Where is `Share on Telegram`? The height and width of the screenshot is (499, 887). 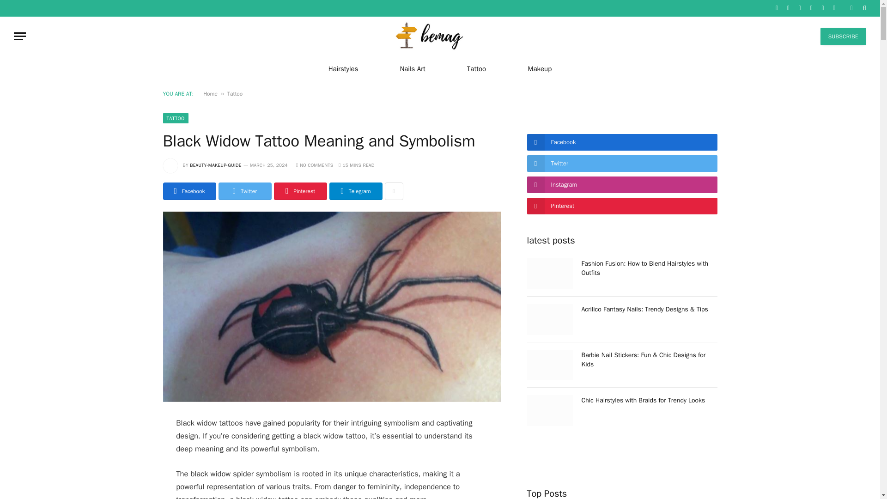 Share on Telegram is located at coordinates (356, 191).